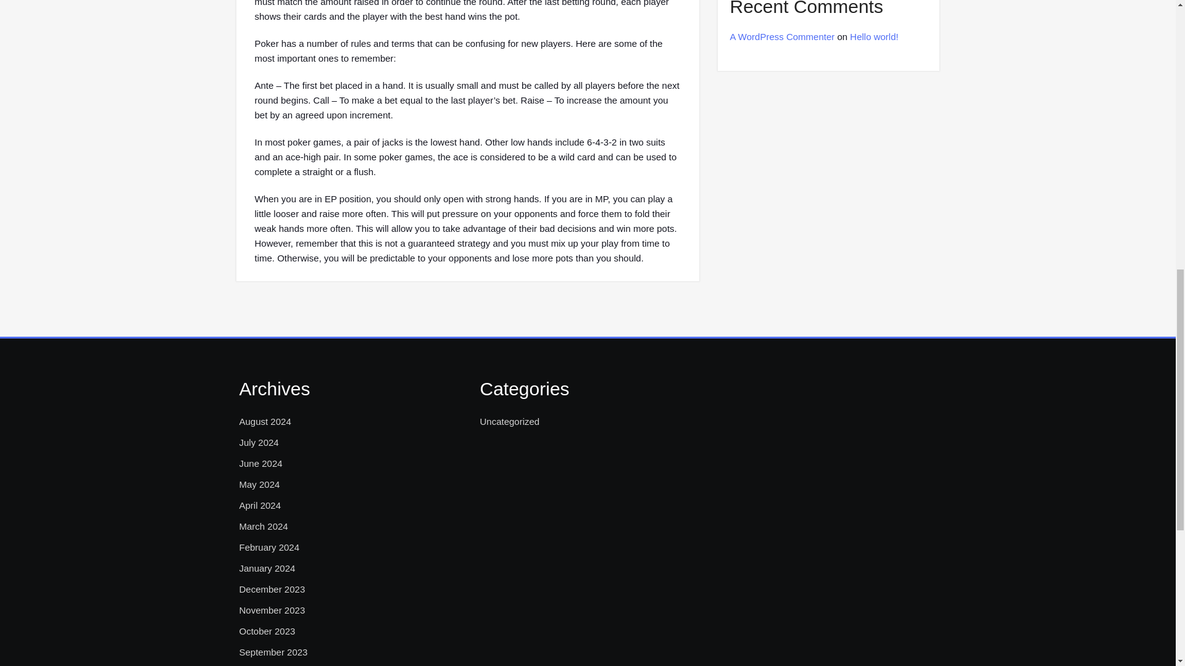  I want to click on July 2024, so click(259, 443).